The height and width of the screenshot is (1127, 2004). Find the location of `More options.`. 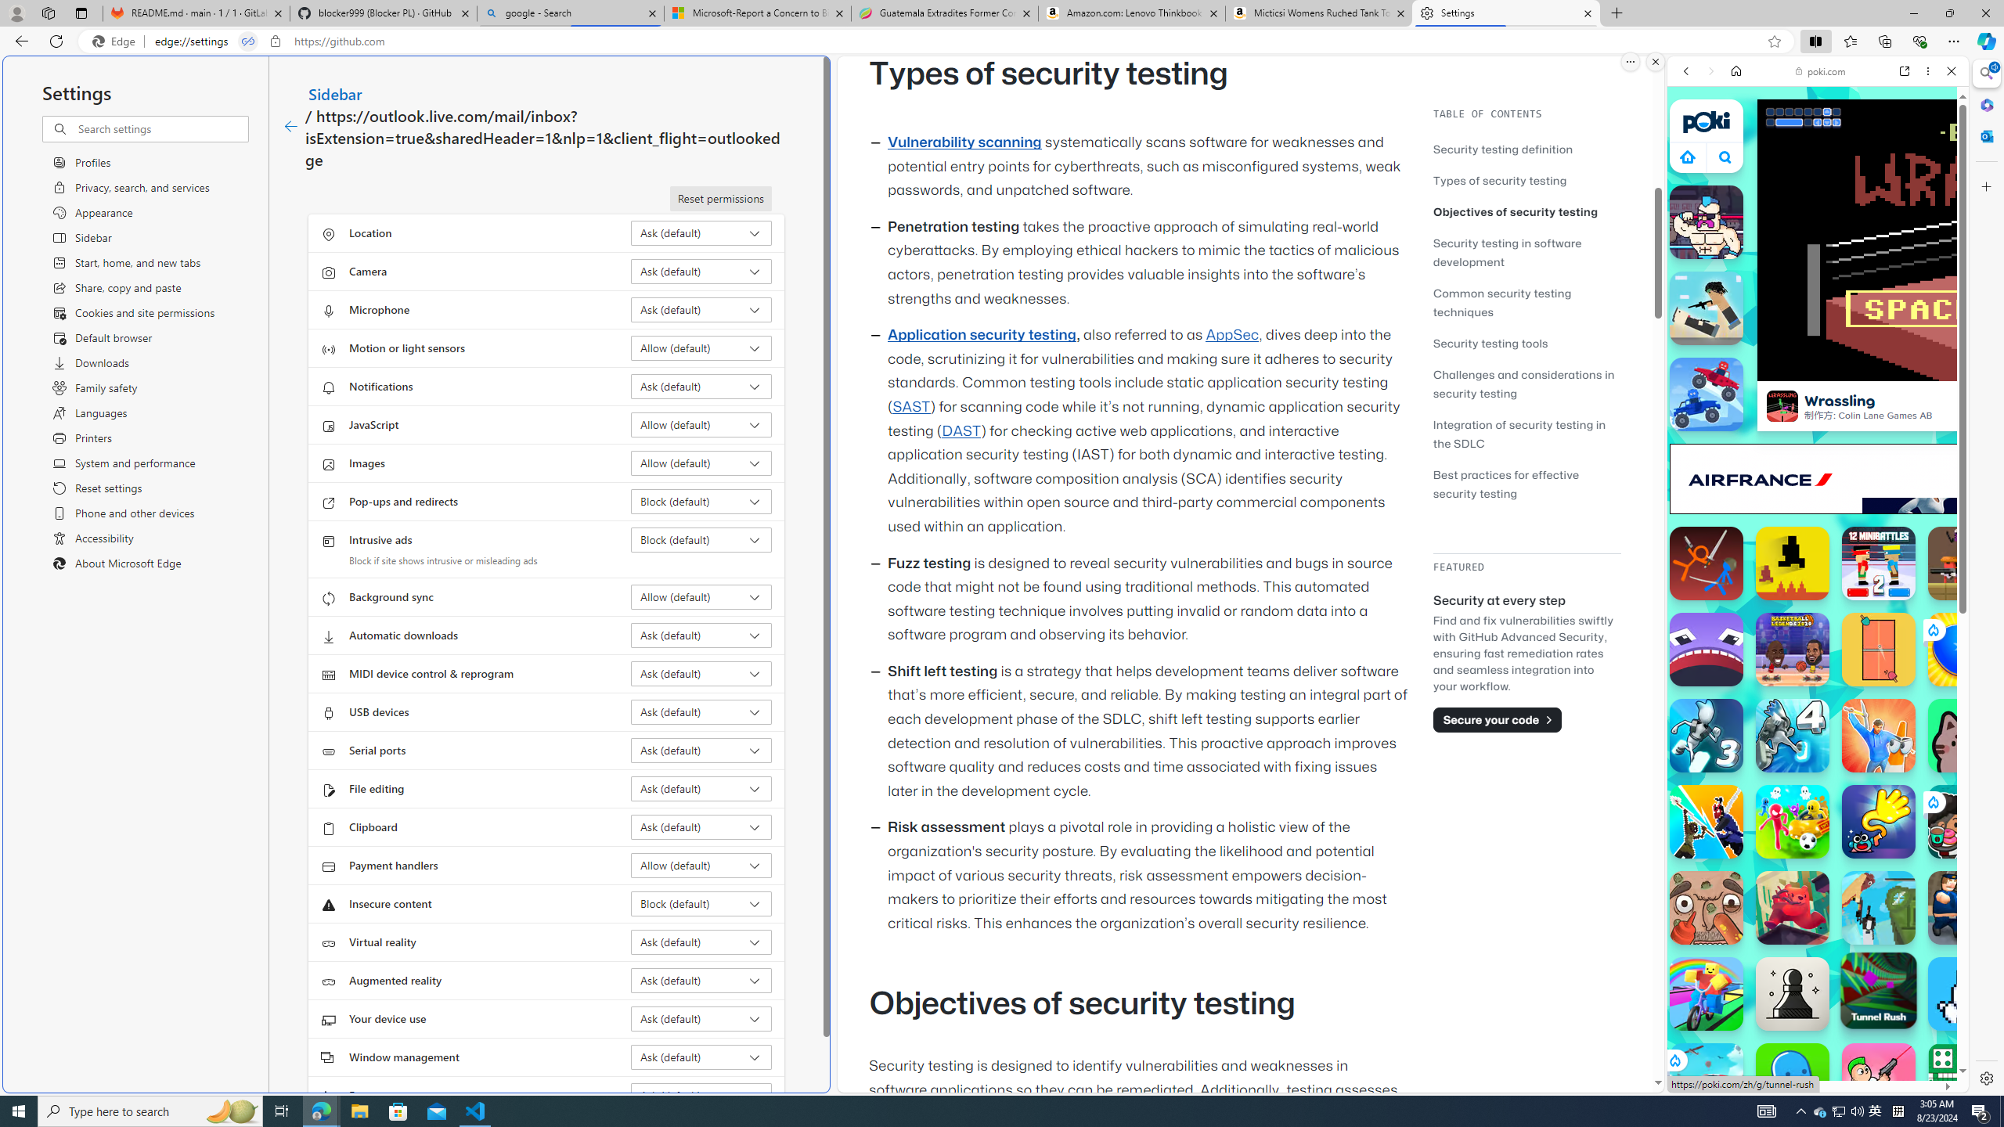

More options. is located at coordinates (1630, 62).